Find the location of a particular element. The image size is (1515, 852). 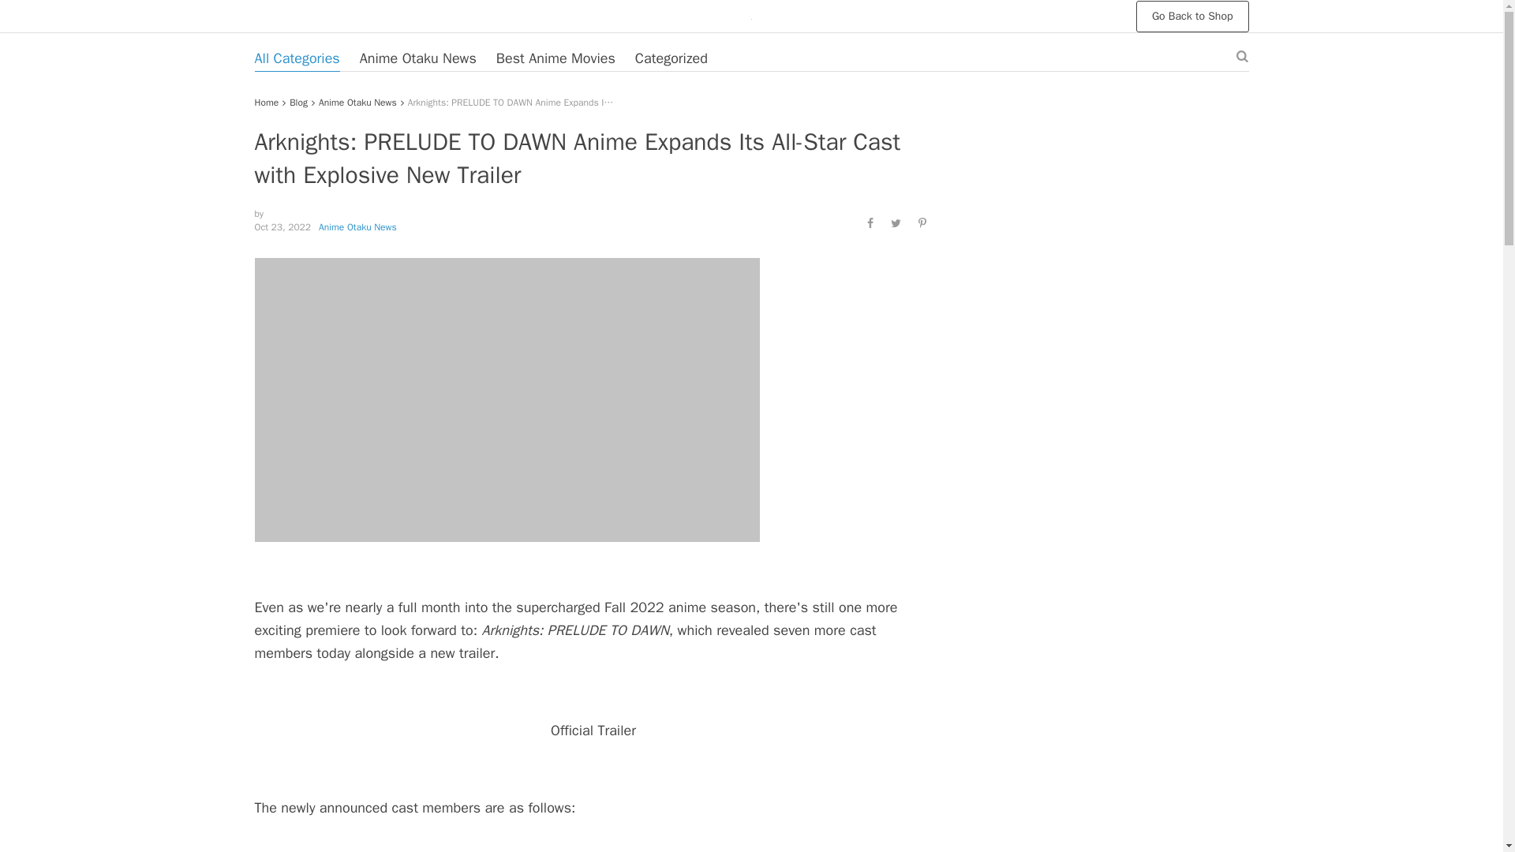

All Categories is located at coordinates (297, 58).